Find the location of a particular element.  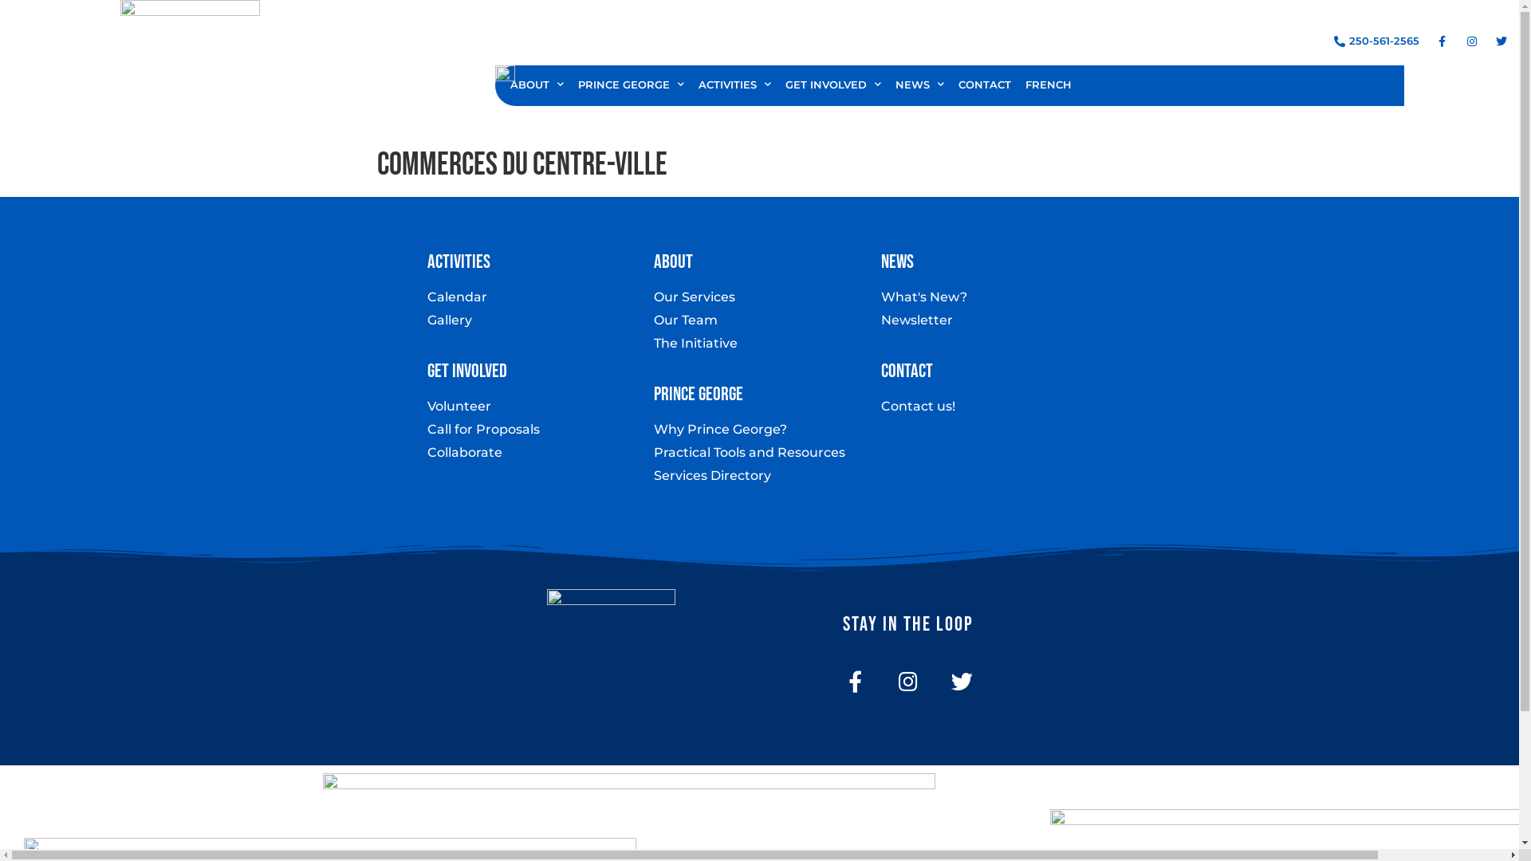

Contact us! is located at coordinates (986, 407).